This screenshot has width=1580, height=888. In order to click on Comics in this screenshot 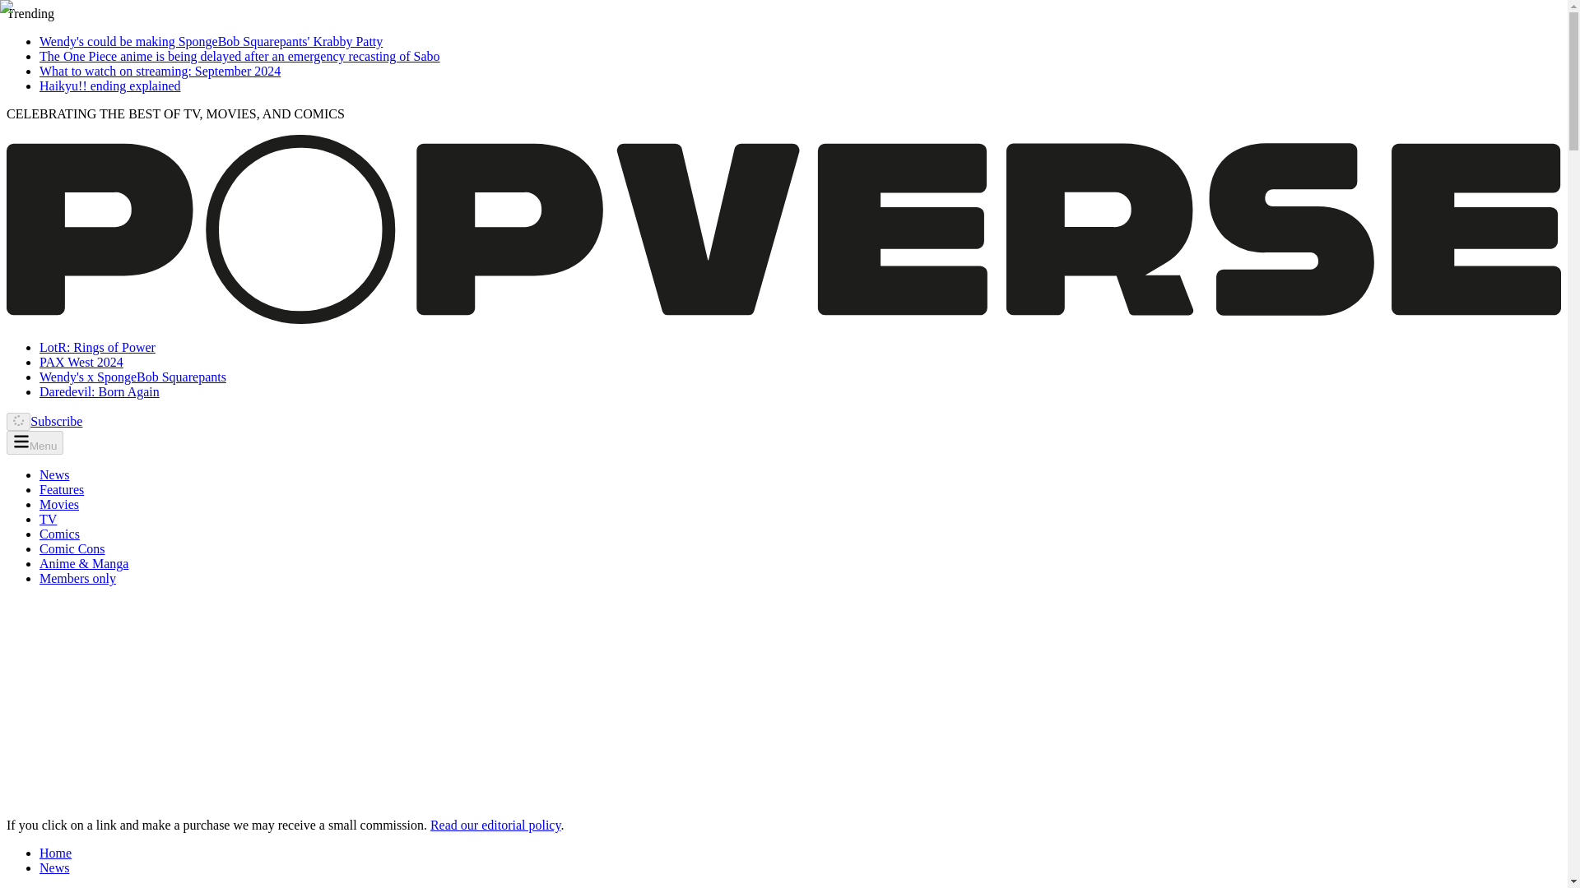, I will do `click(59, 534)`.